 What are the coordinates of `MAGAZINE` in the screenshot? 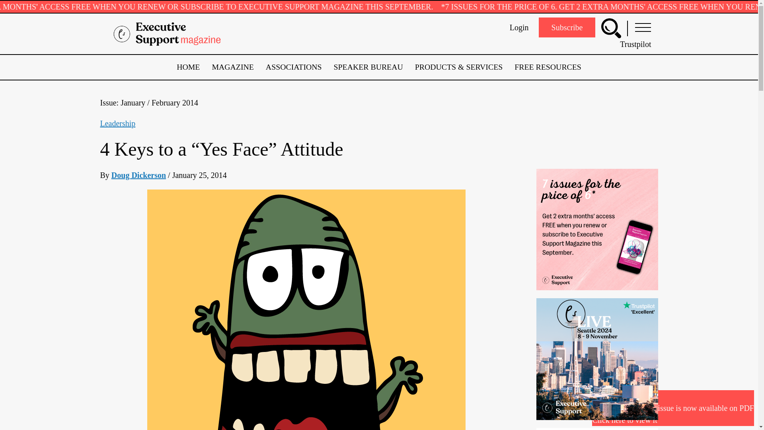 It's located at (232, 67).